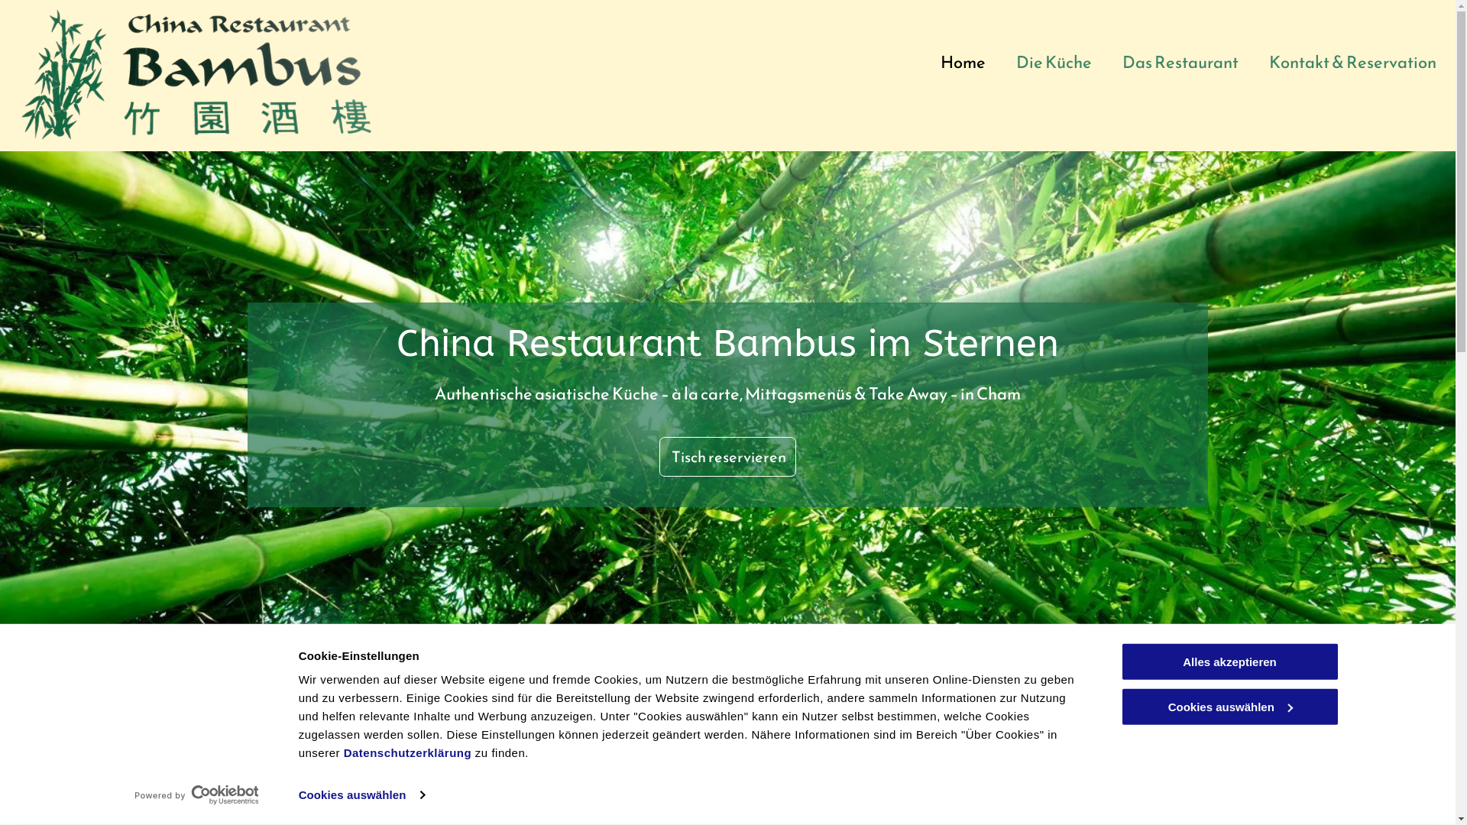 The image size is (1467, 825). What do you see at coordinates (963, 63) in the screenshot?
I see `Home` at bounding box center [963, 63].